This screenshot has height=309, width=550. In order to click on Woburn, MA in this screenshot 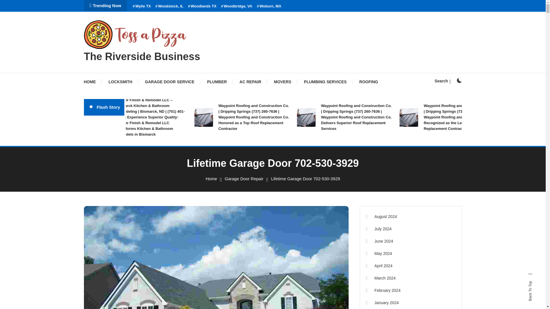, I will do `click(269, 6)`.